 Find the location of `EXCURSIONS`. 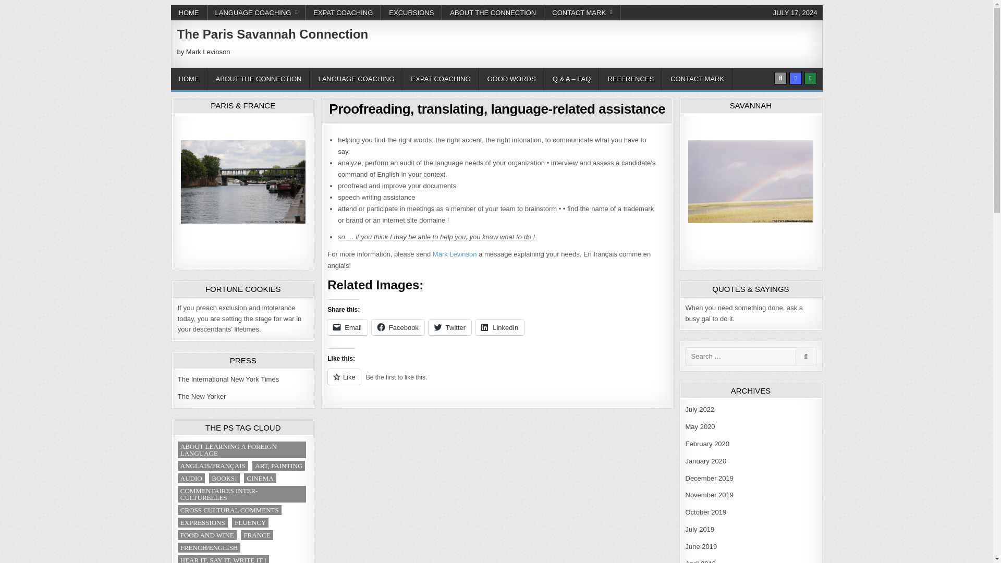

EXCURSIONS is located at coordinates (412, 13).